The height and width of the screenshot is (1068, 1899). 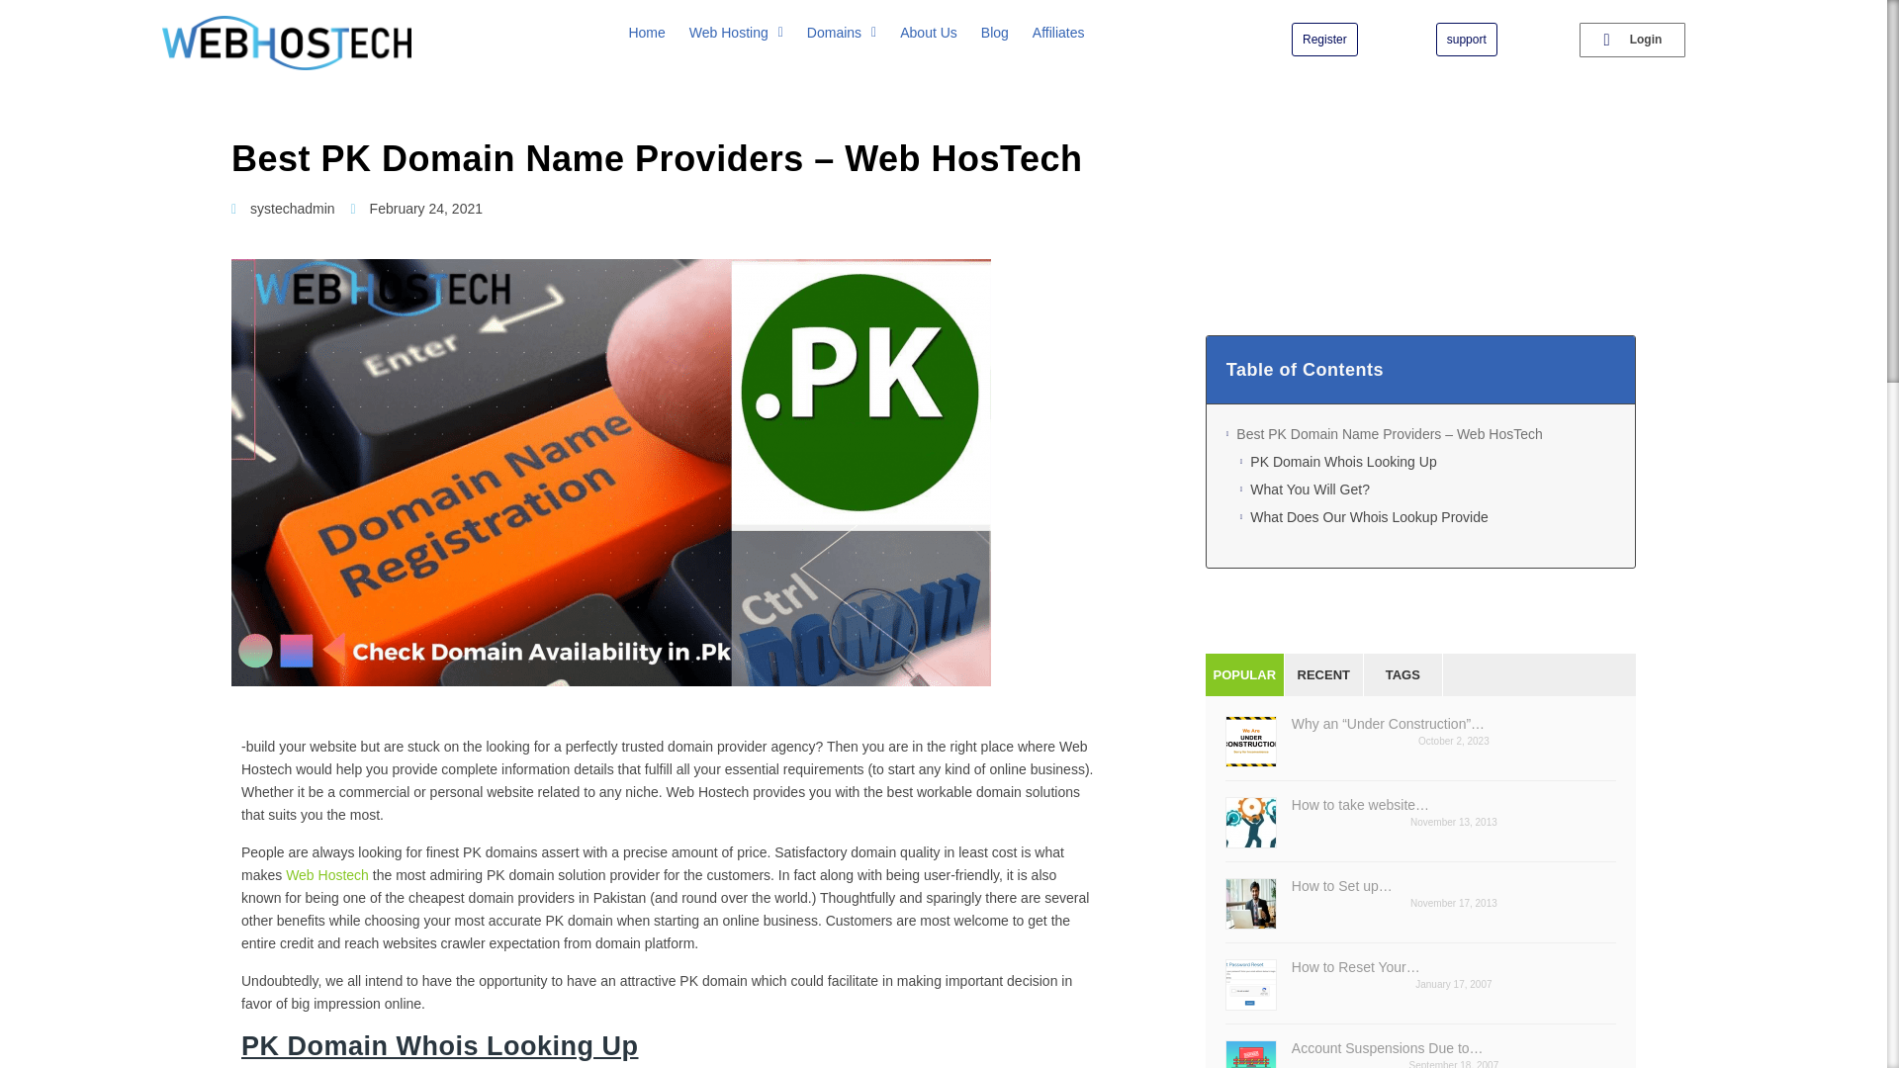 I want to click on How to Set up Email Accounts in Microsoft Outlook, so click(x=1420, y=886).